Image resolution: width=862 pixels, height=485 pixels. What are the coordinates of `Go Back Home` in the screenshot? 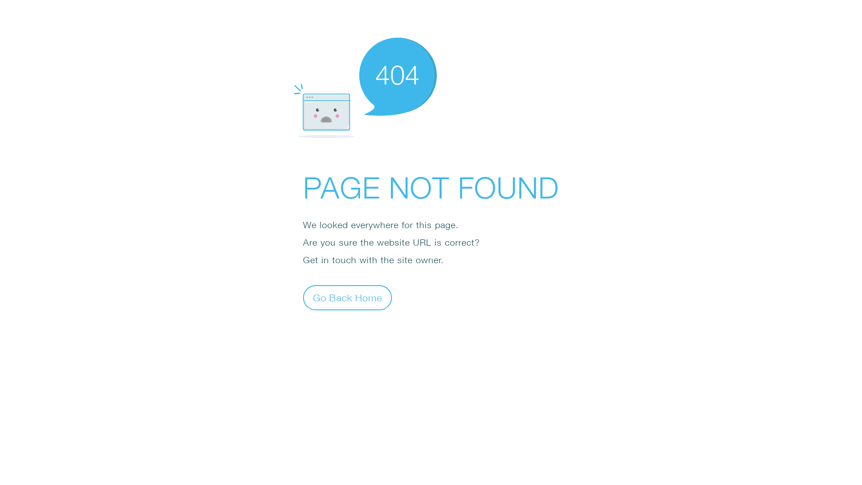 It's located at (347, 297).